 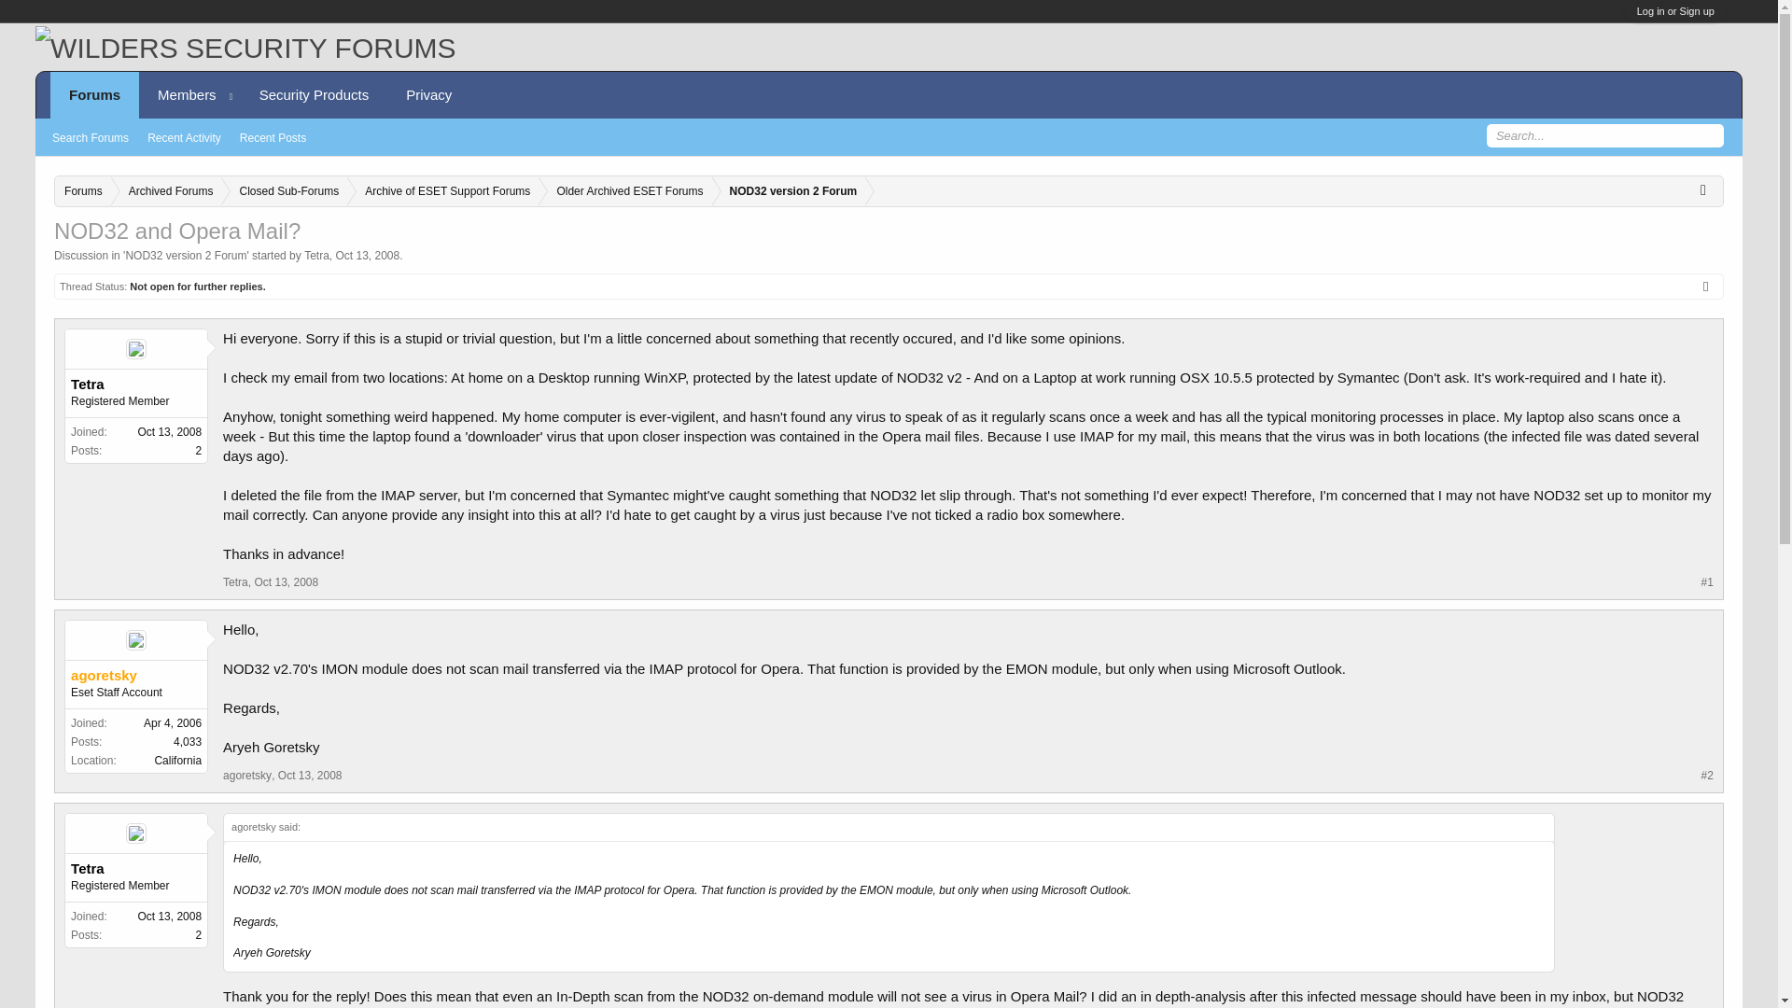 What do you see at coordinates (136, 385) in the screenshot?
I see `Tetra` at bounding box center [136, 385].